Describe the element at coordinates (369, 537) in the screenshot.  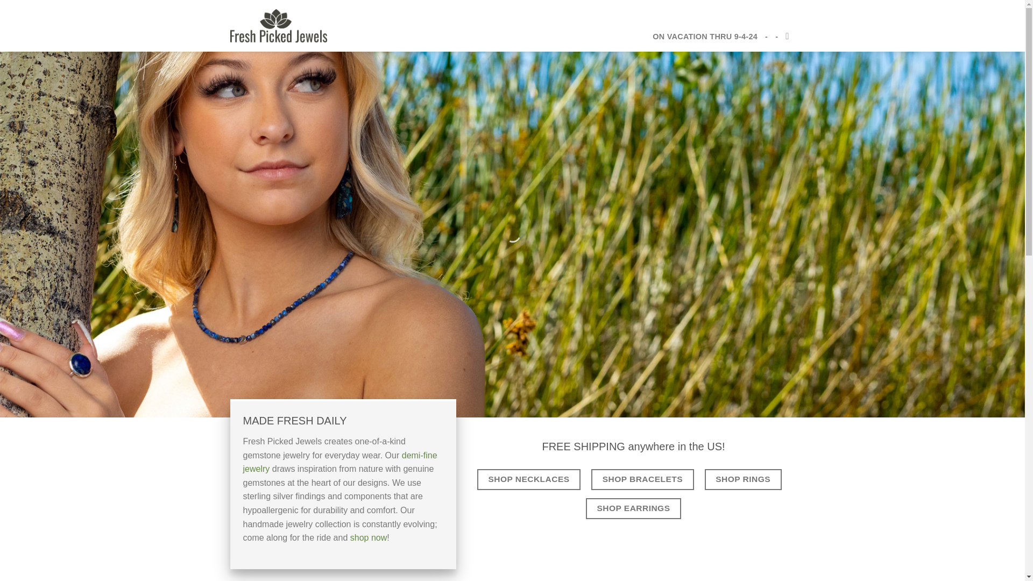
I see `shop now` at that location.